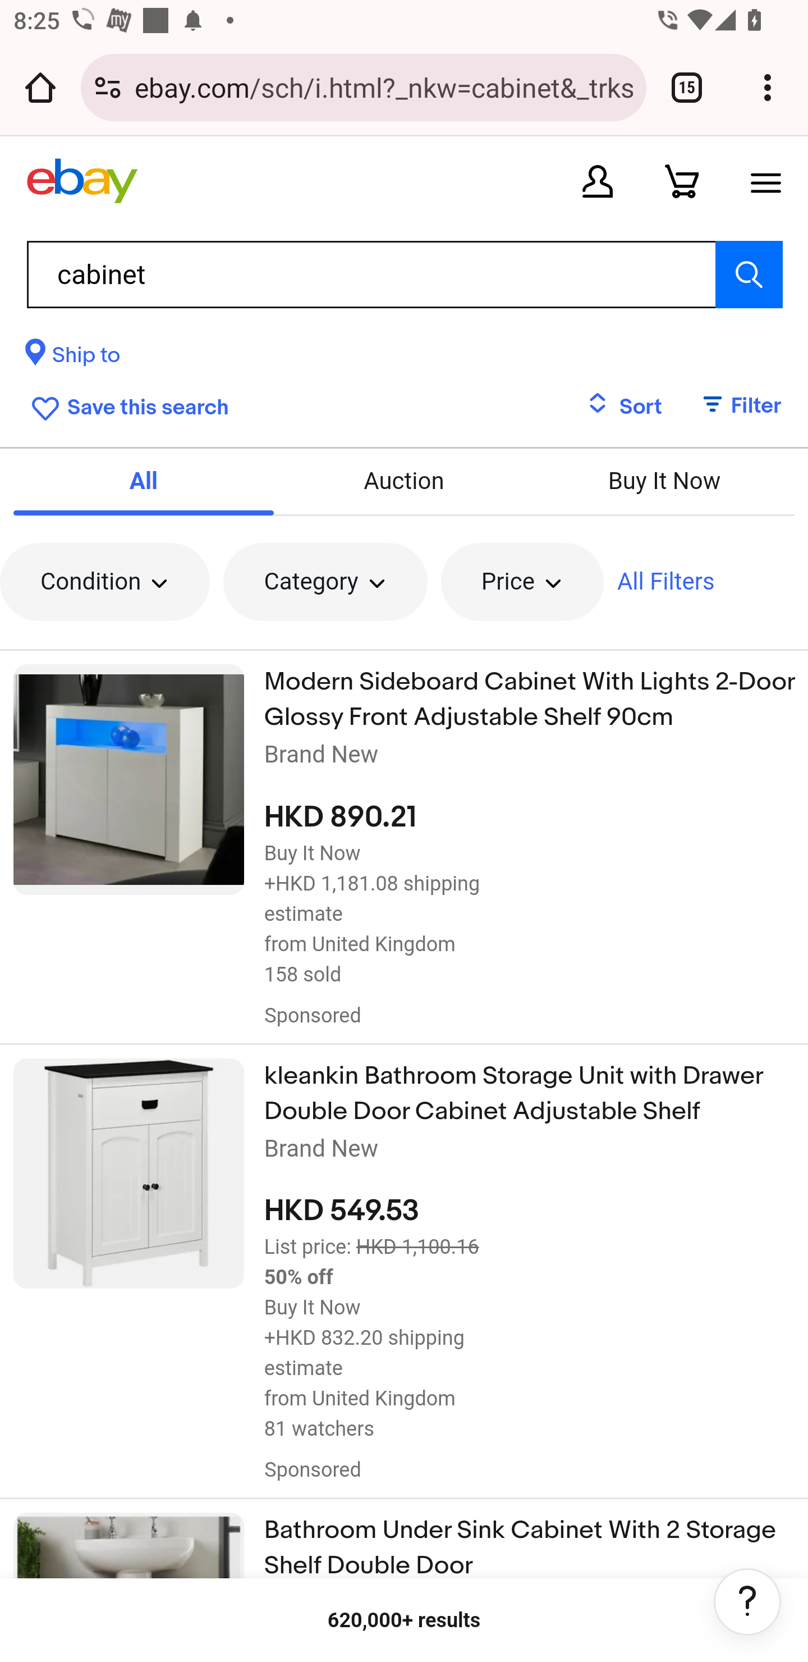  What do you see at coordinates (665, 582) in the screenshot?
I see `All Filters` at bounding box center [665, 582].